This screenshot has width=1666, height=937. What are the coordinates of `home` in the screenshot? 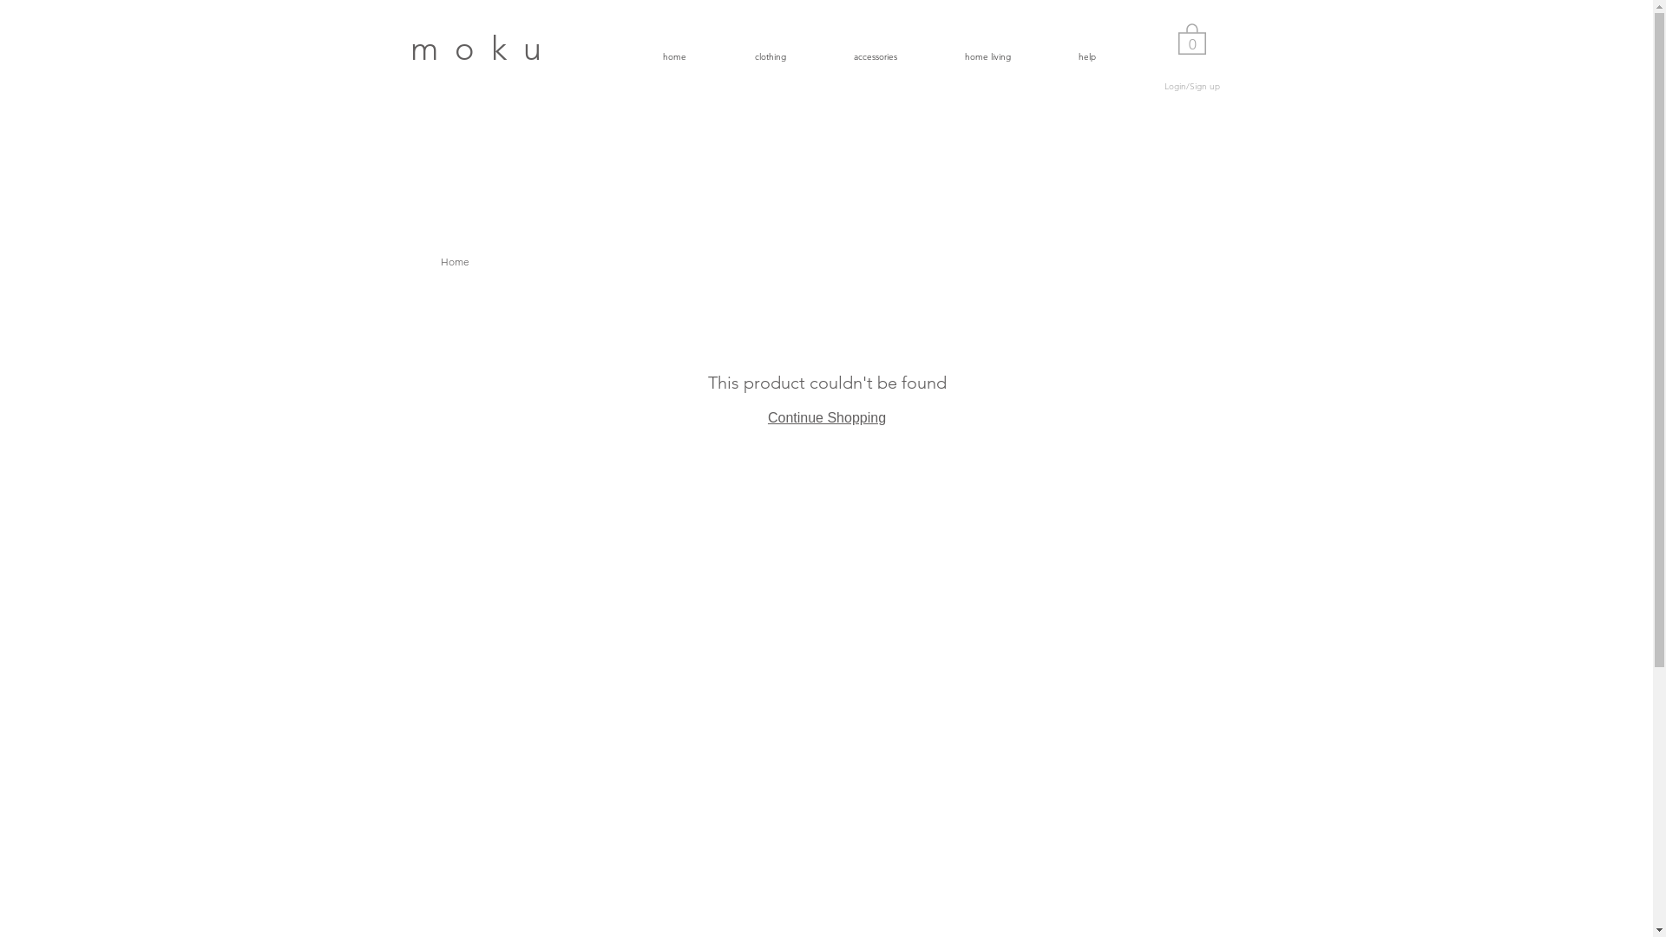 It's located at (653, 56).